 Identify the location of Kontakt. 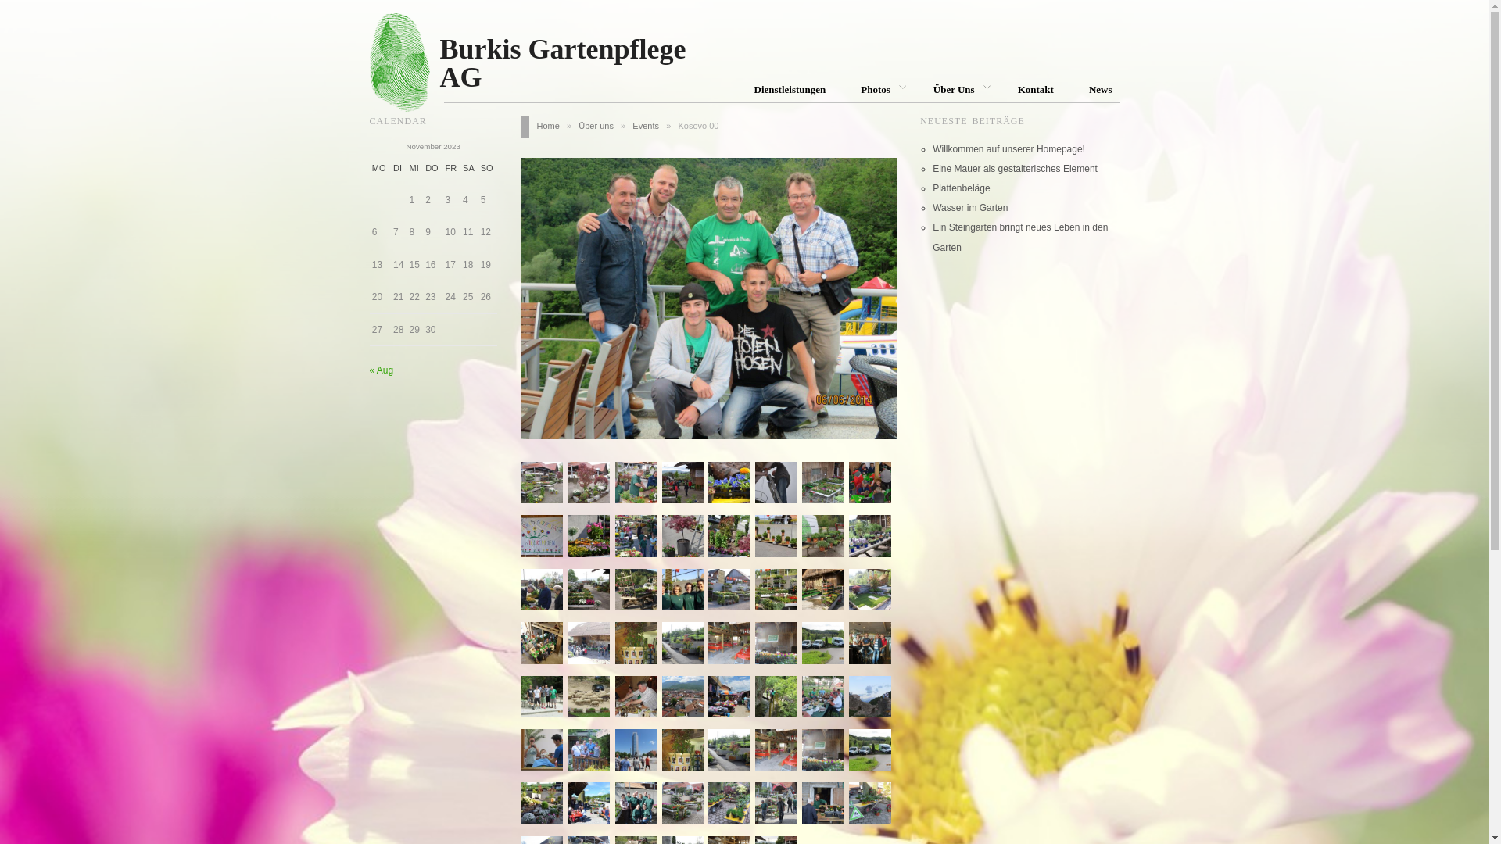
(1036, 89).